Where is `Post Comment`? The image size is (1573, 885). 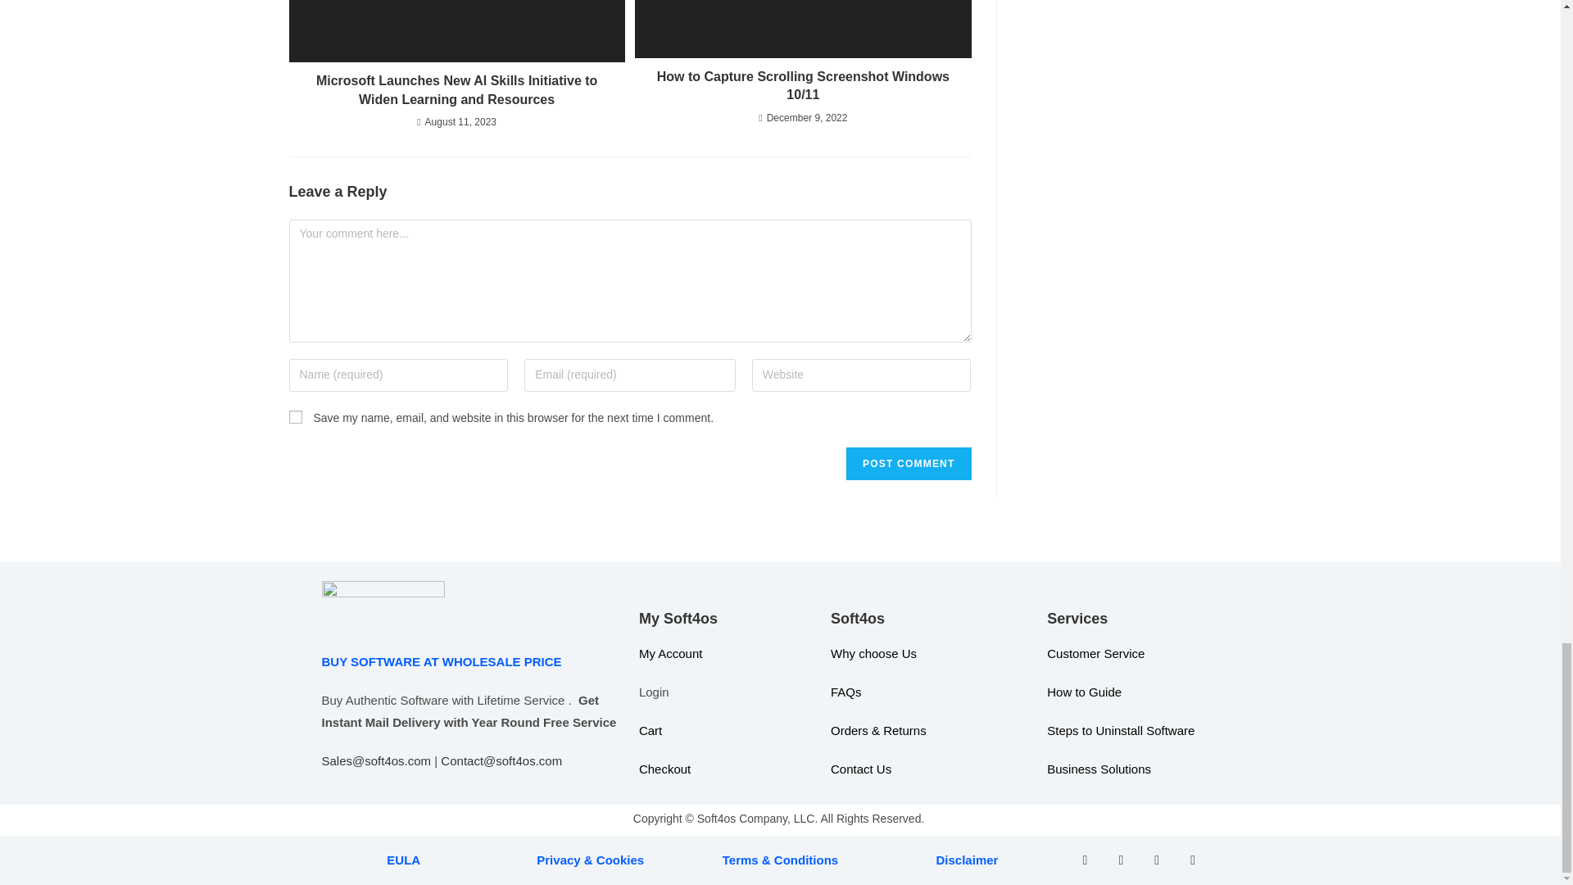
Post Comment is located at coordinates (908, 464).